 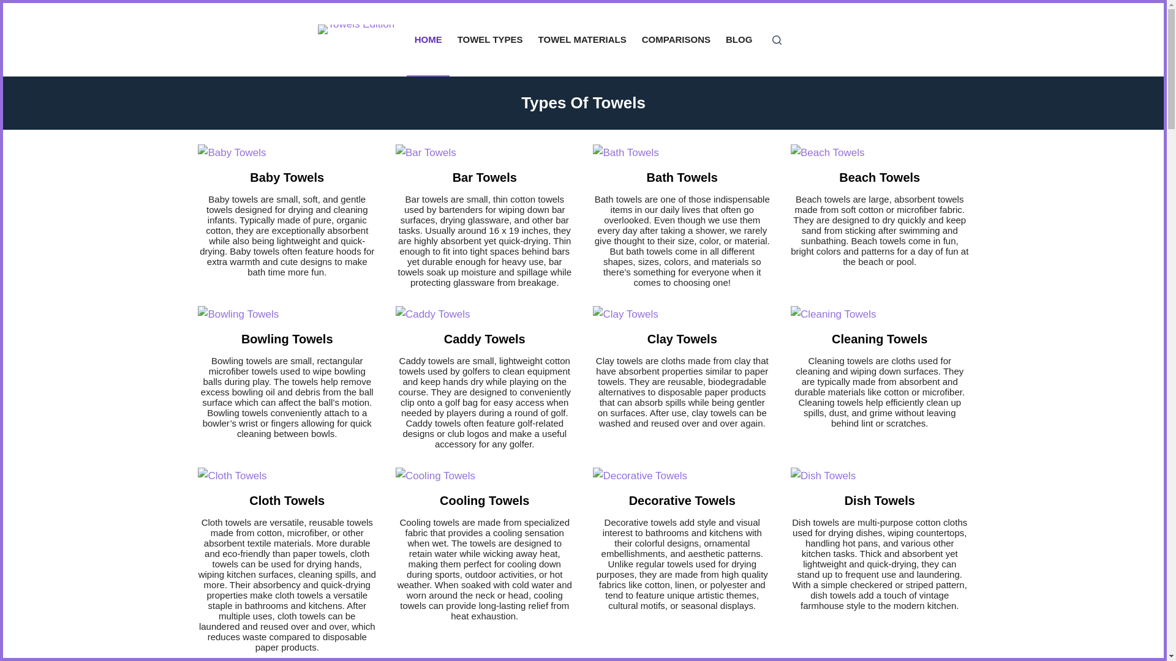 I want to click on Skip to content, so click(x=12, y=6).